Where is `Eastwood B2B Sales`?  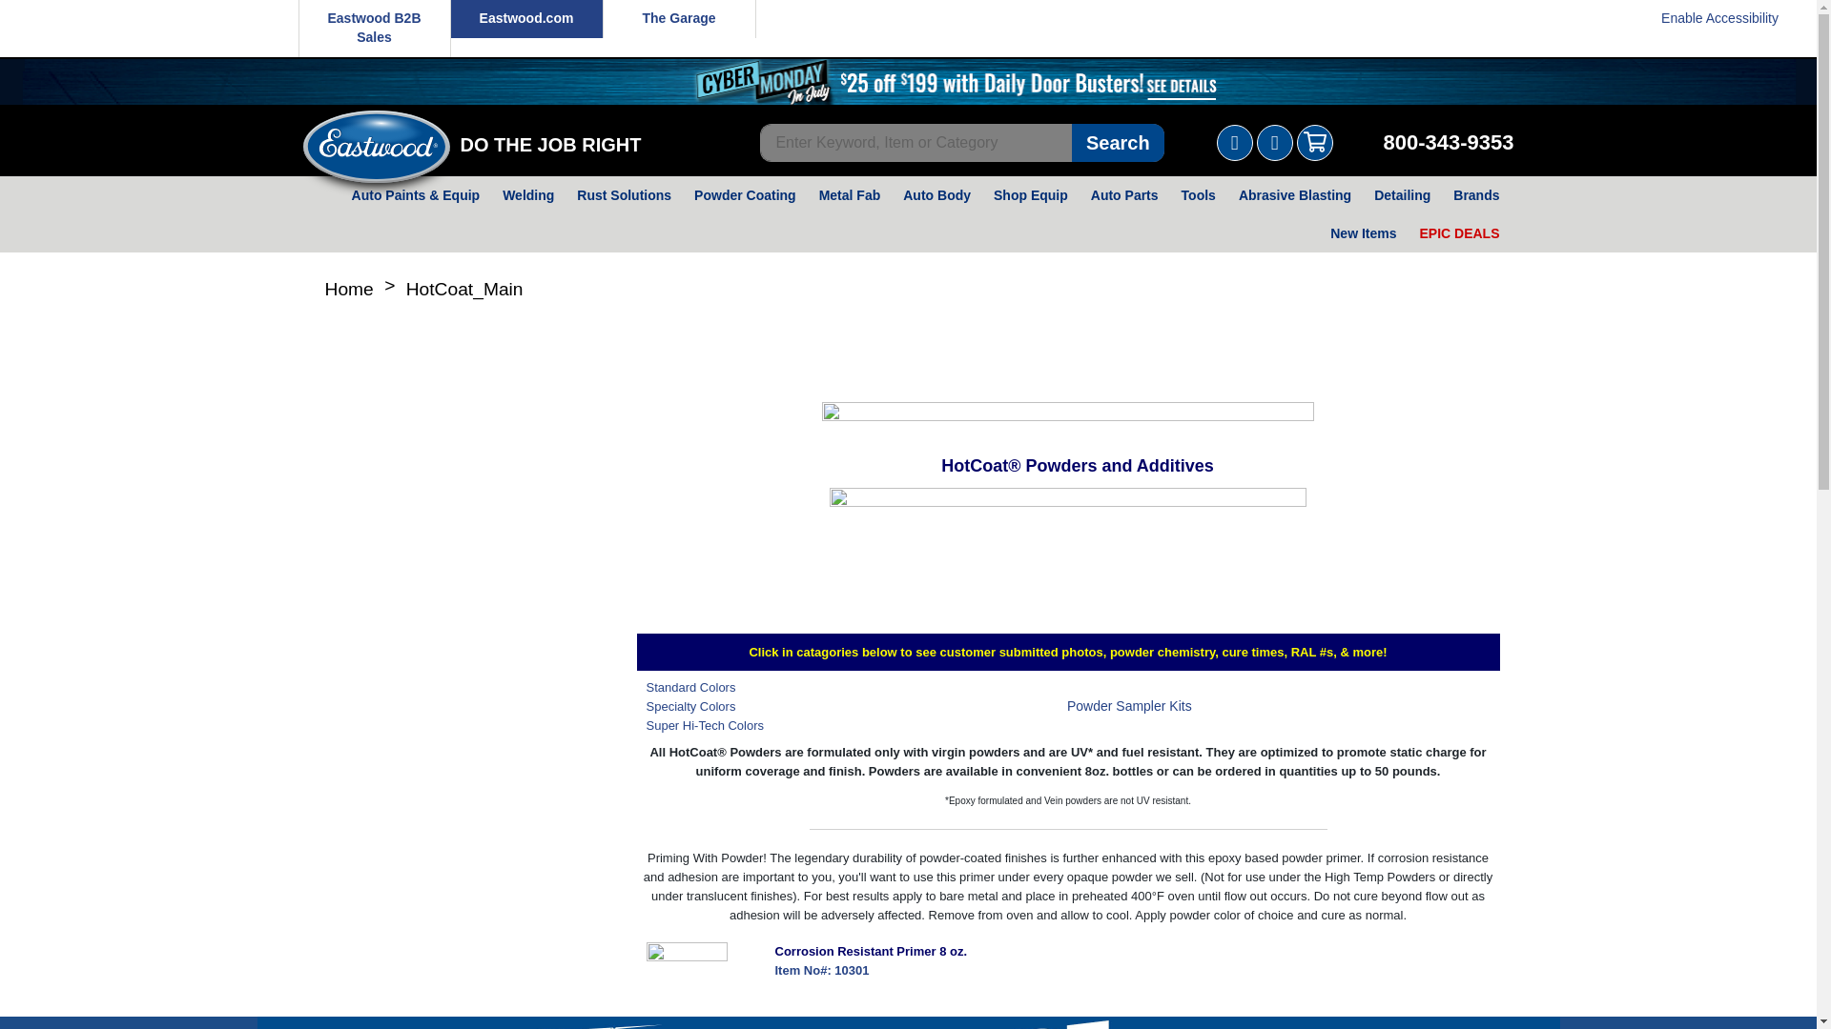 Eastwood B2B Sales is located at coordinates (374, 29).